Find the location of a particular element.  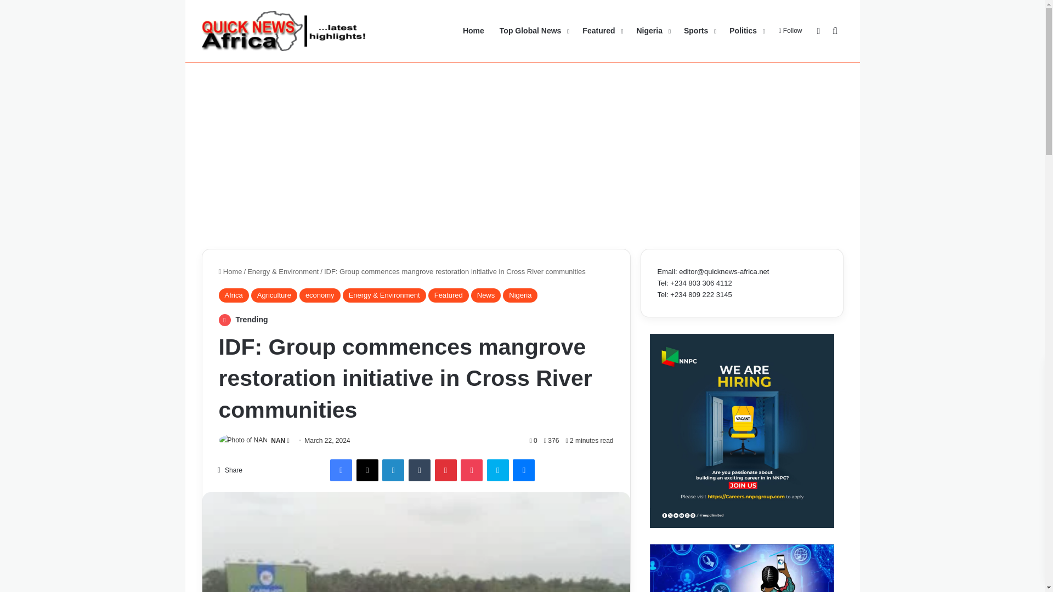

NAN is located at coordinates (278, 441).